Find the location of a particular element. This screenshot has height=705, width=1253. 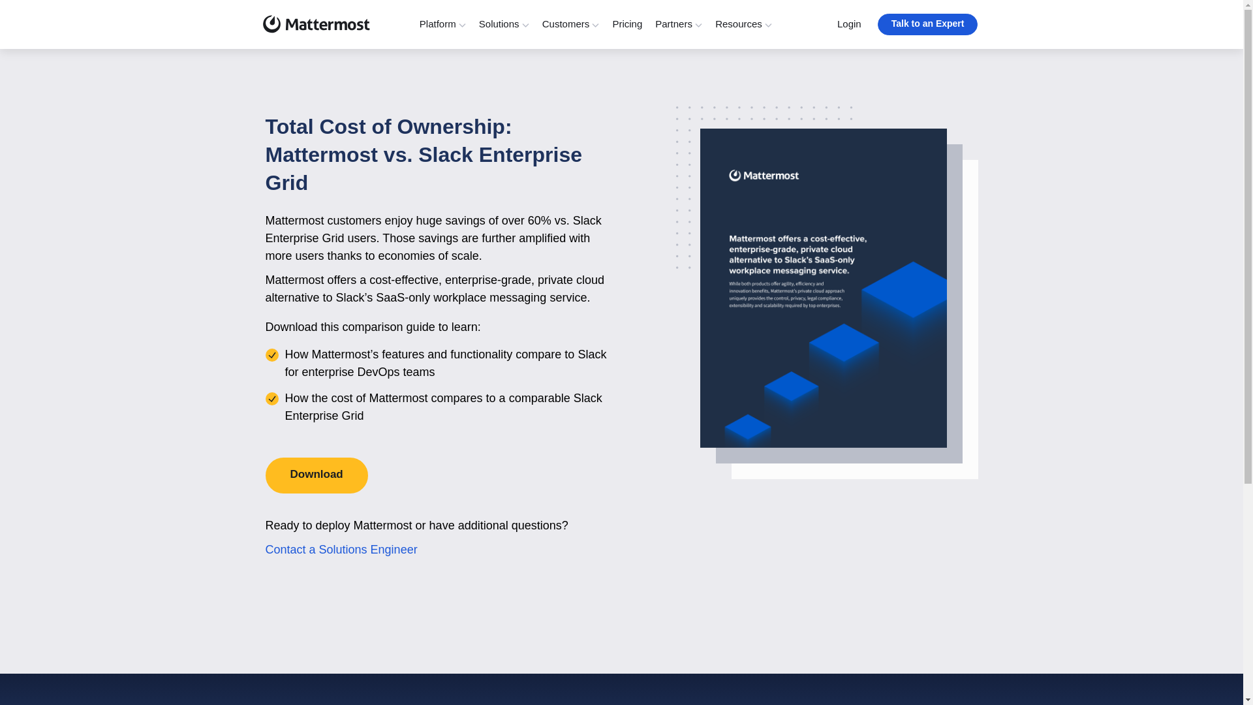

Customers is located at coordinates (571, 24).